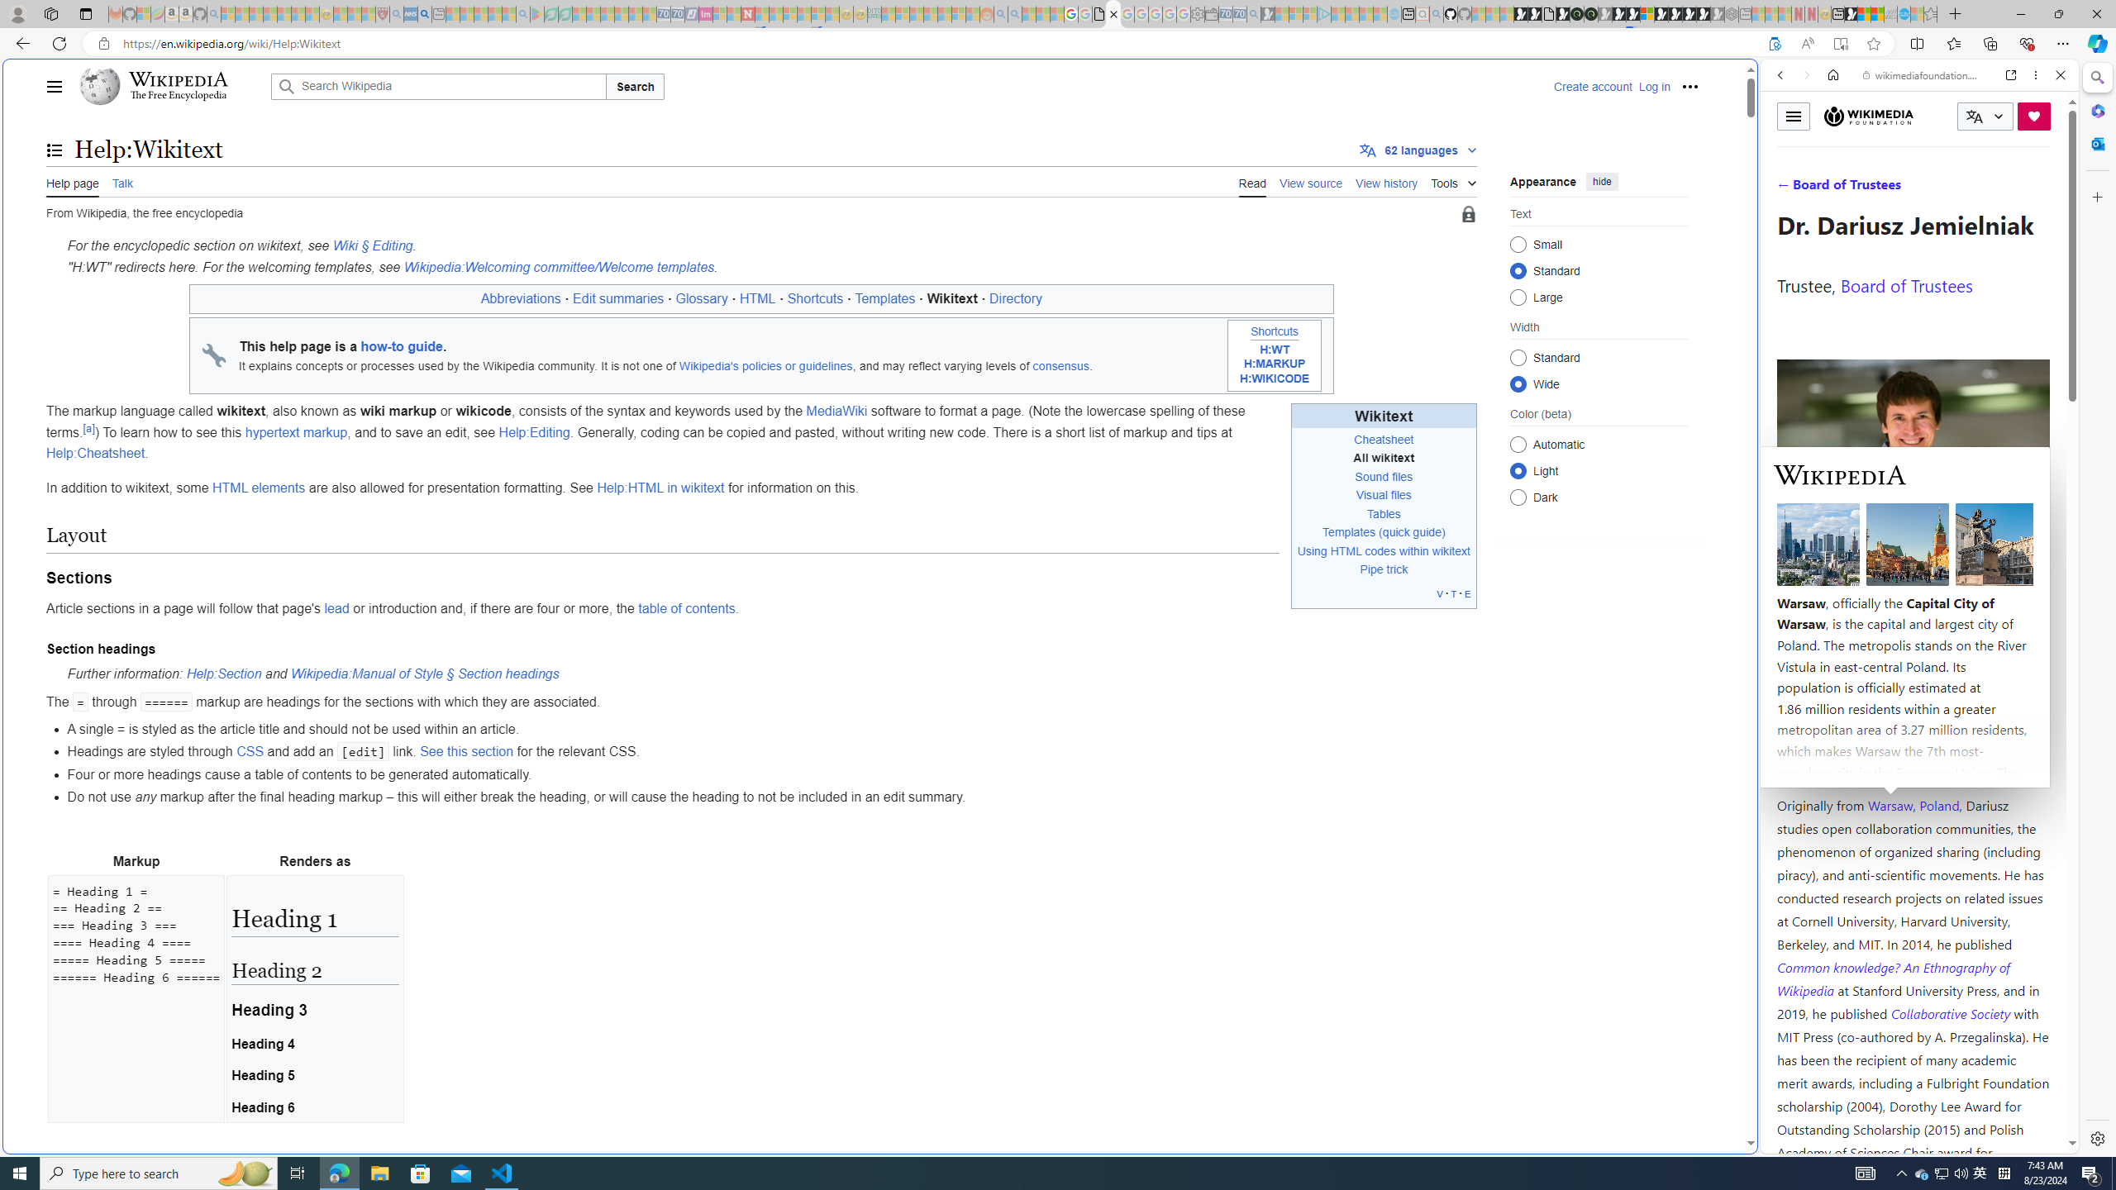 The image size is (2116, 1190). What do you see at coordinates (122, 182) in the screenshot?
I see `Talk` at bounding box center [122, 182].